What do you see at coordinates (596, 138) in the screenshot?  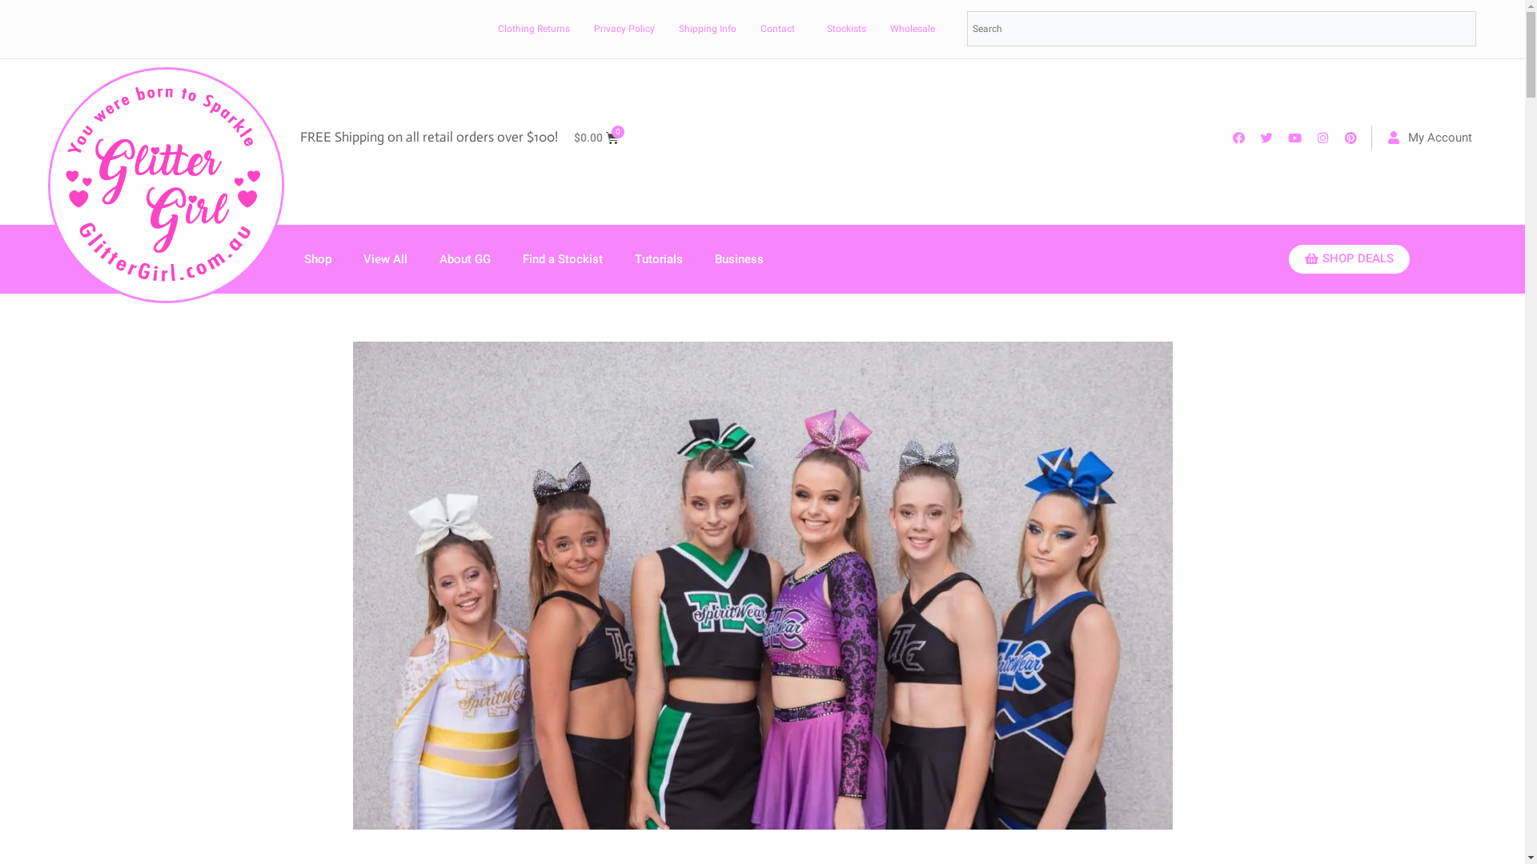 I see `$0.00
0` at bounding box center [596, 138].